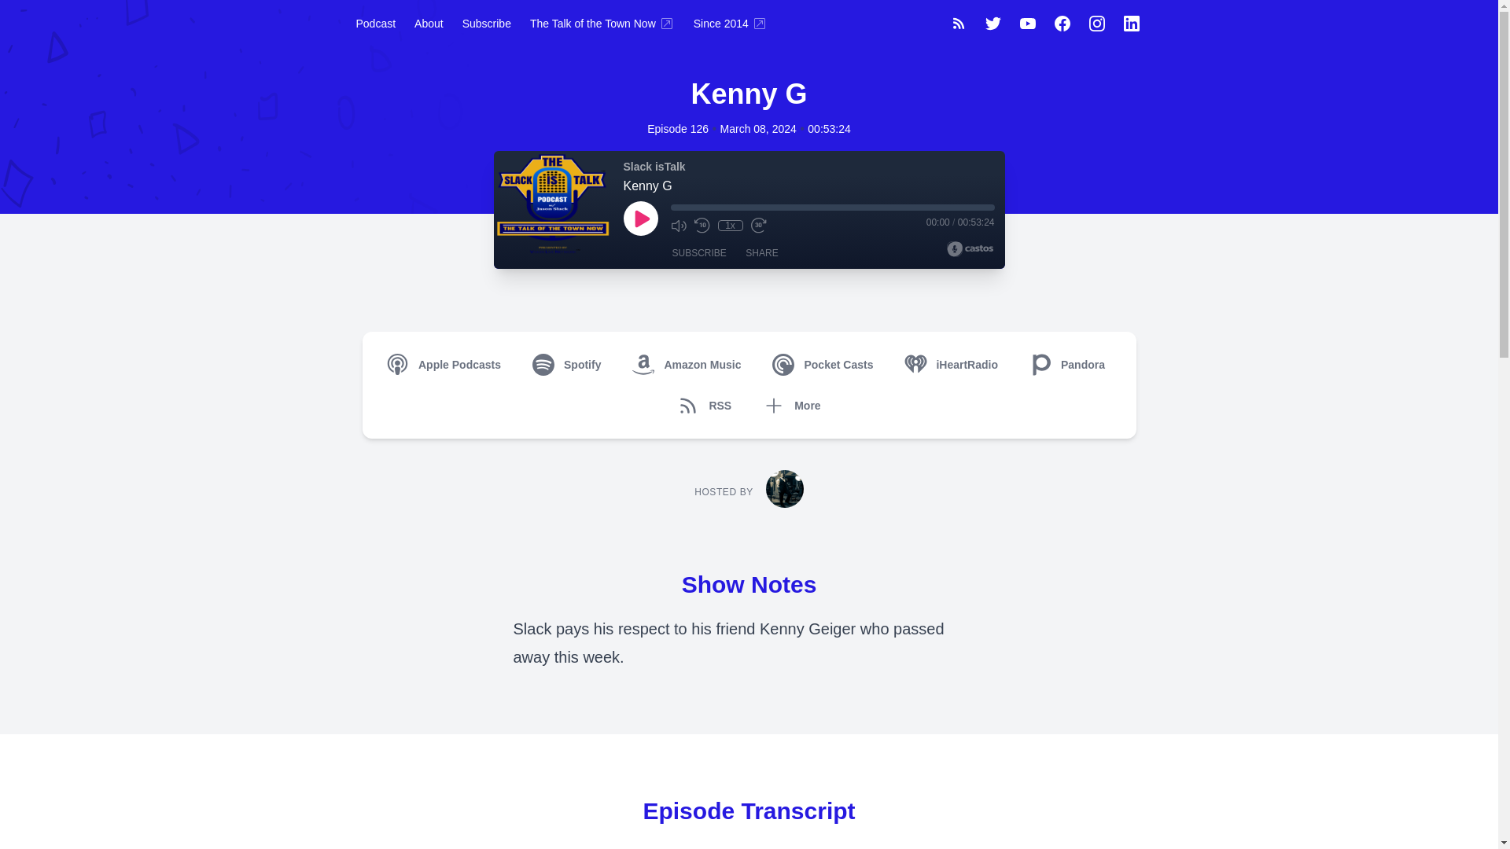 The image size is (1510, 849). I want to click on Apple Podcasts, so click(447, 365).